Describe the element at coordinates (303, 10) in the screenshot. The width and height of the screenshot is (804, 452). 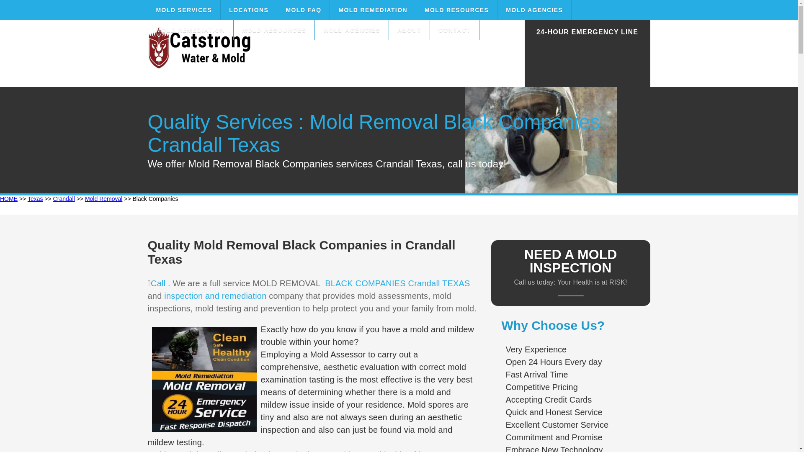
I see `MOLD FAQ` at that location.